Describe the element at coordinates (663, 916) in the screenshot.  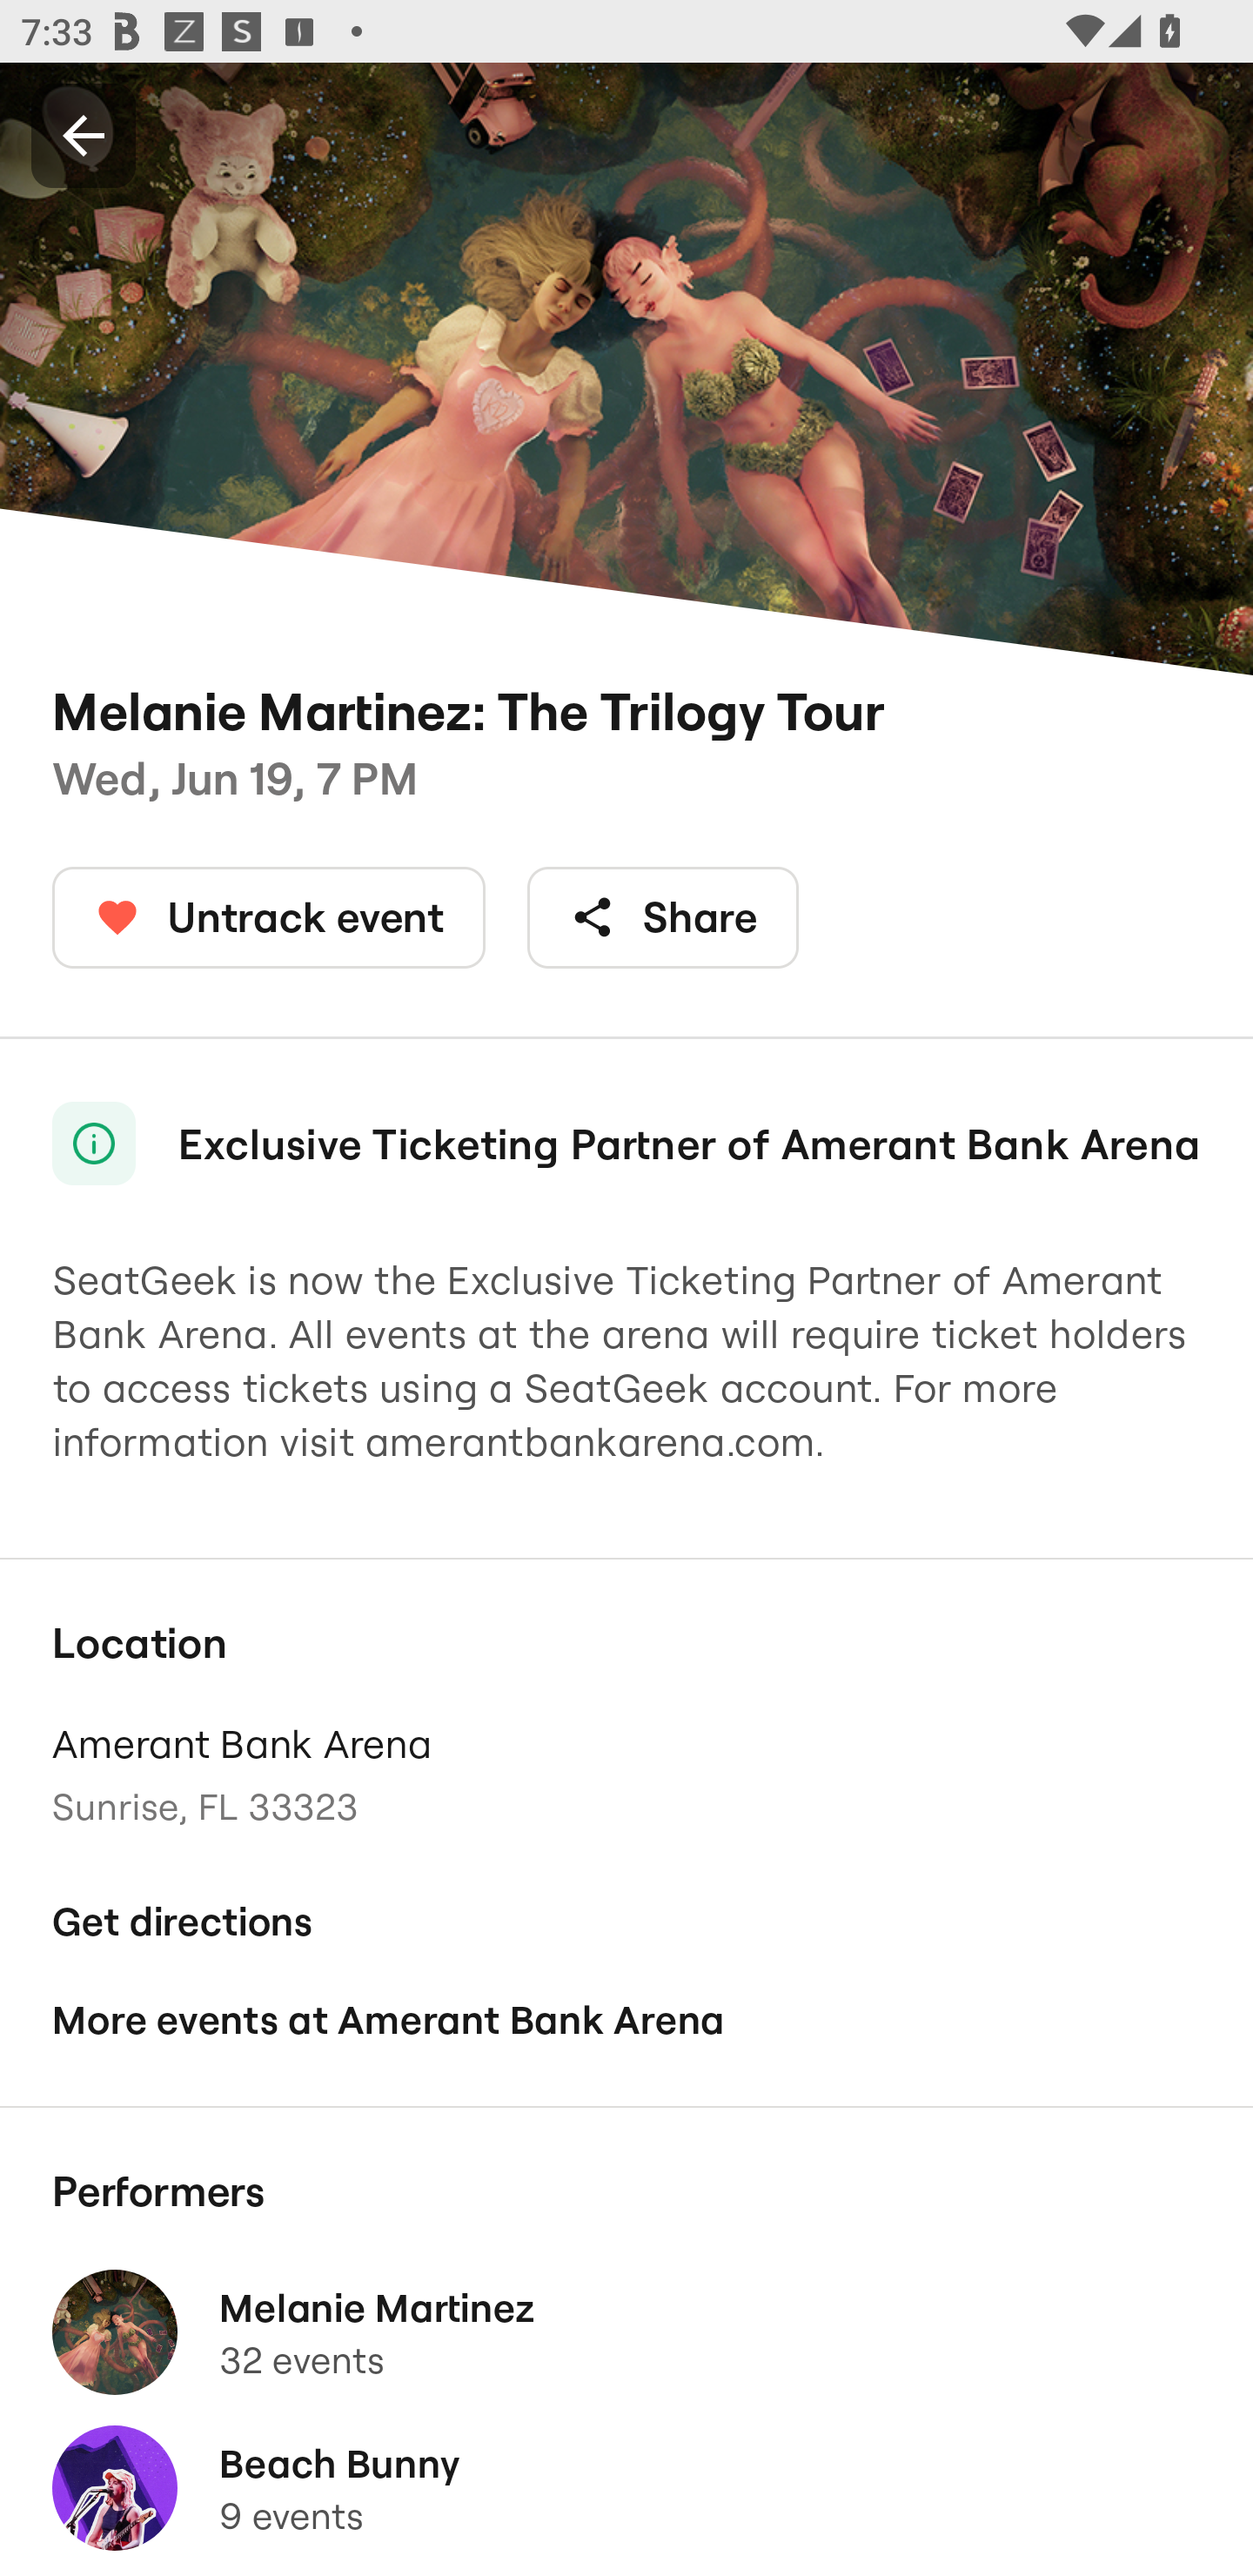
I see `Share` at that location.